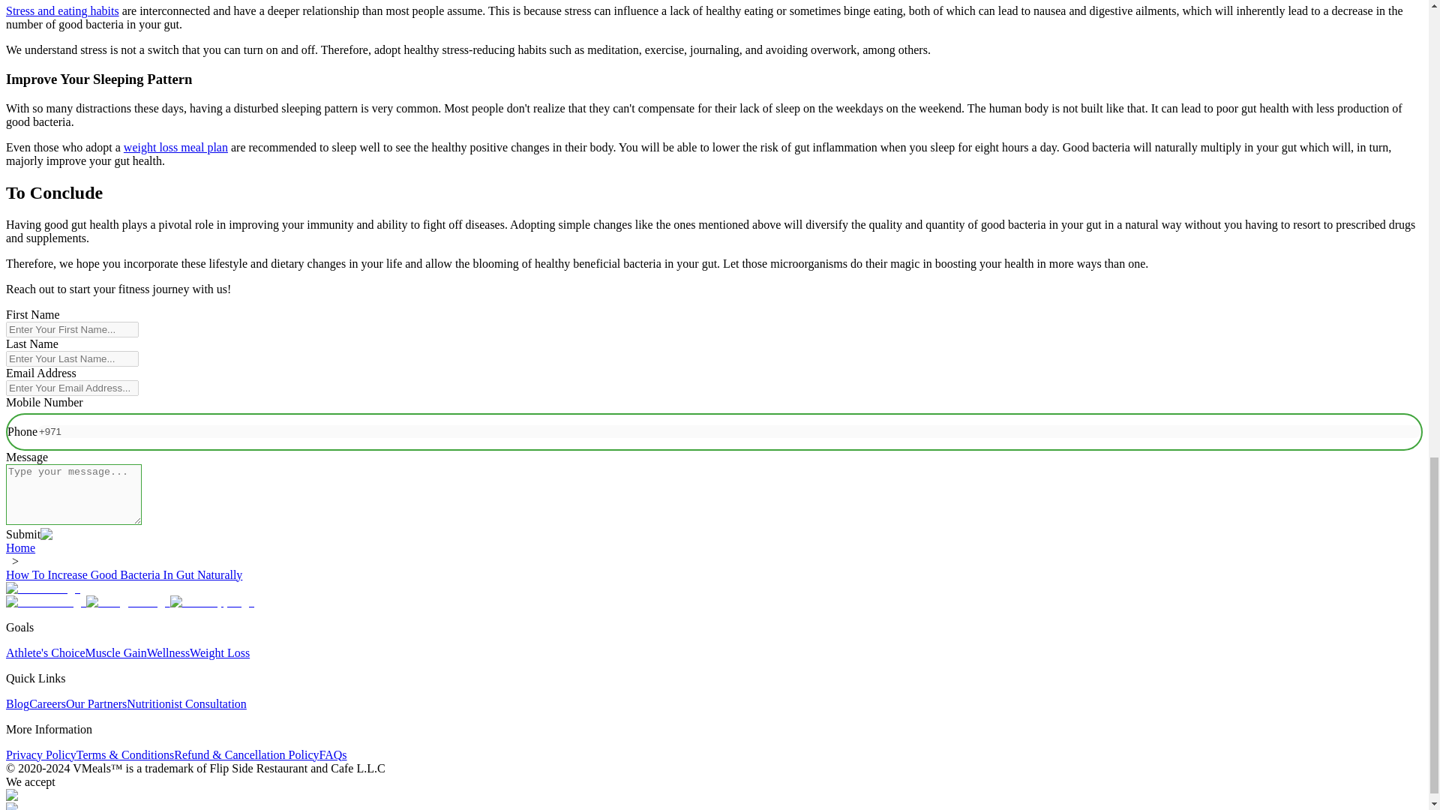 The image size is (1440, 810). What do you see at coordinates (45, 652) in the screenshot?
I see `Athlete's Choice` at bounding box center [45, 652].